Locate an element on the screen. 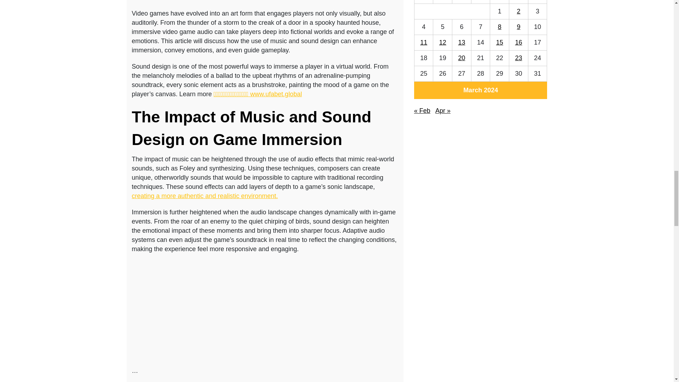 The height and width of the screenshot is (382, 679). Friday is located at coordinates (500, 1).